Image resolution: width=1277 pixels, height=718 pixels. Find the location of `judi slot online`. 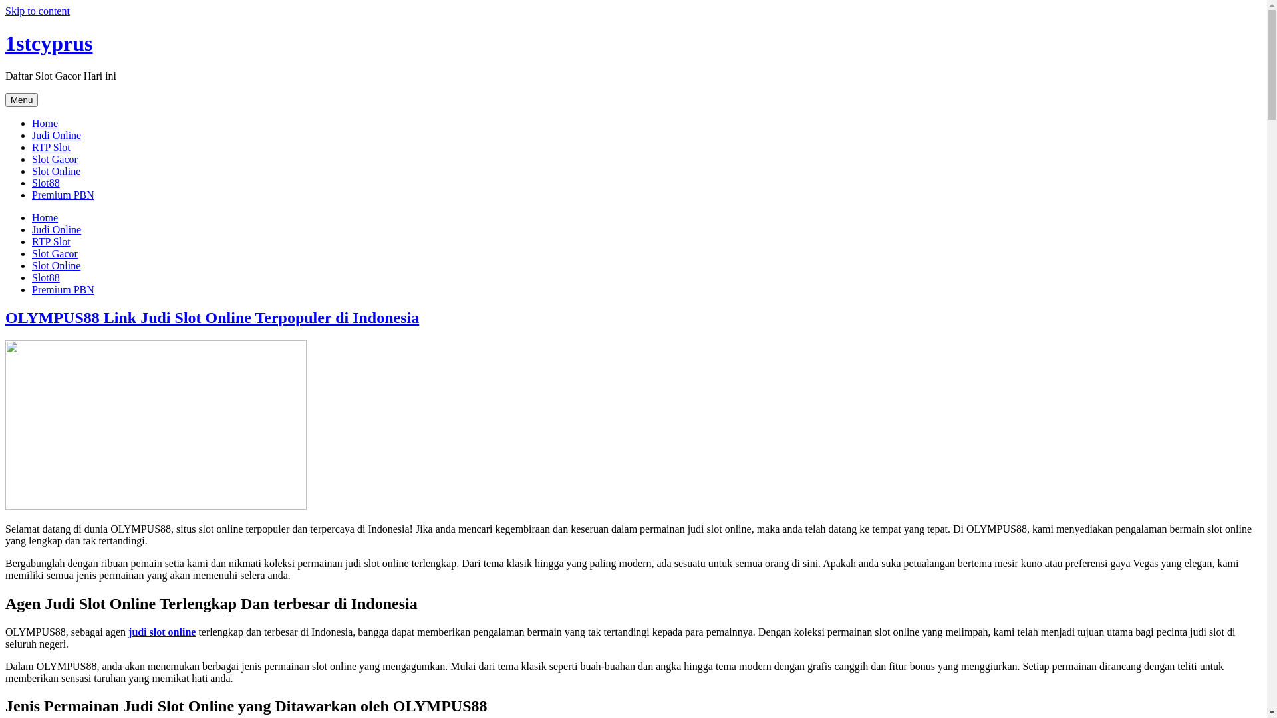

judi slot online is located at coordinates (162, 632).